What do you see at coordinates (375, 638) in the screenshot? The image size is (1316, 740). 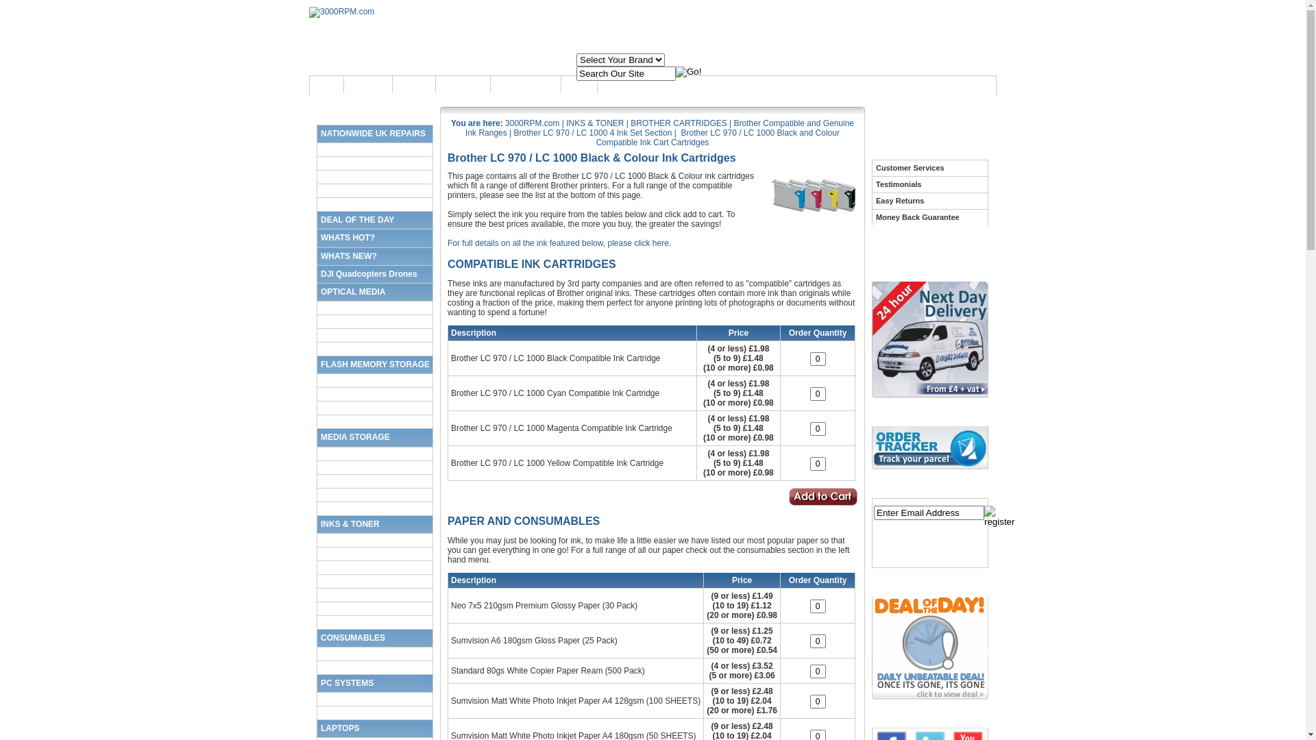 I see `CONSUMABLES` at bounding box center [375, 638].